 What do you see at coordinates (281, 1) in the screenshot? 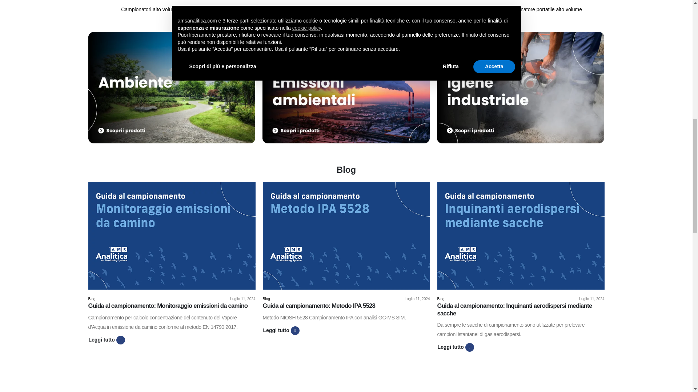
I see `AirCube He-Iso Touch` at bounding box center [281, 1].